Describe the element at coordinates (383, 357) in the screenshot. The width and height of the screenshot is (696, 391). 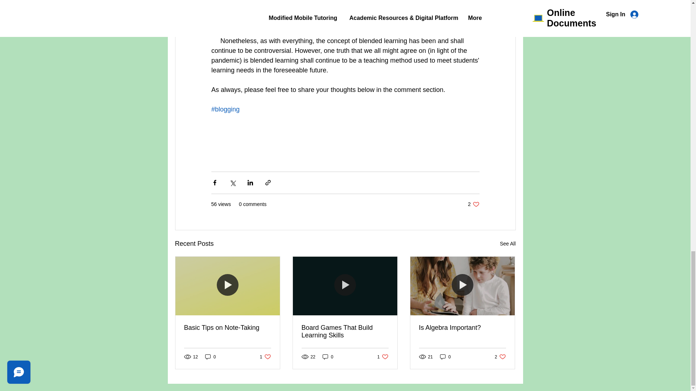
I see `Board Games That Build Learning Skills` at that location.